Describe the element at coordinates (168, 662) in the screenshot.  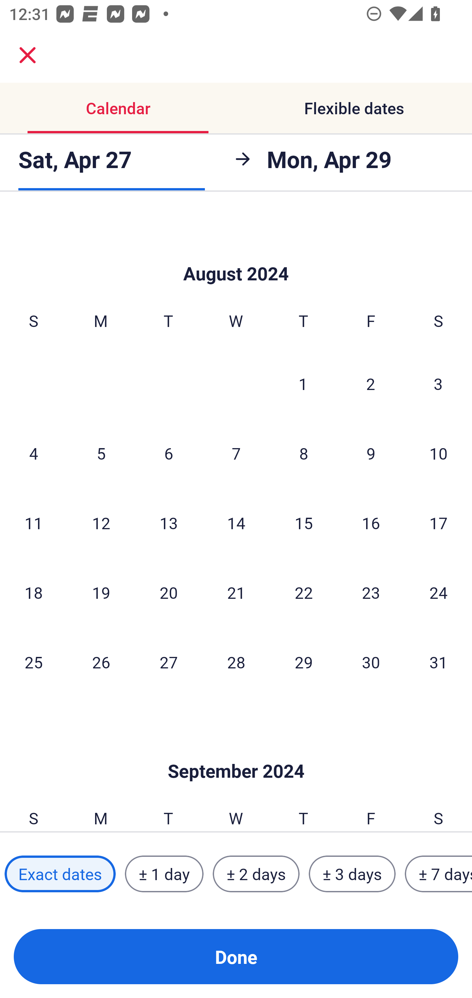
I see `27 Tuesday, August 27, 2024` at that location.